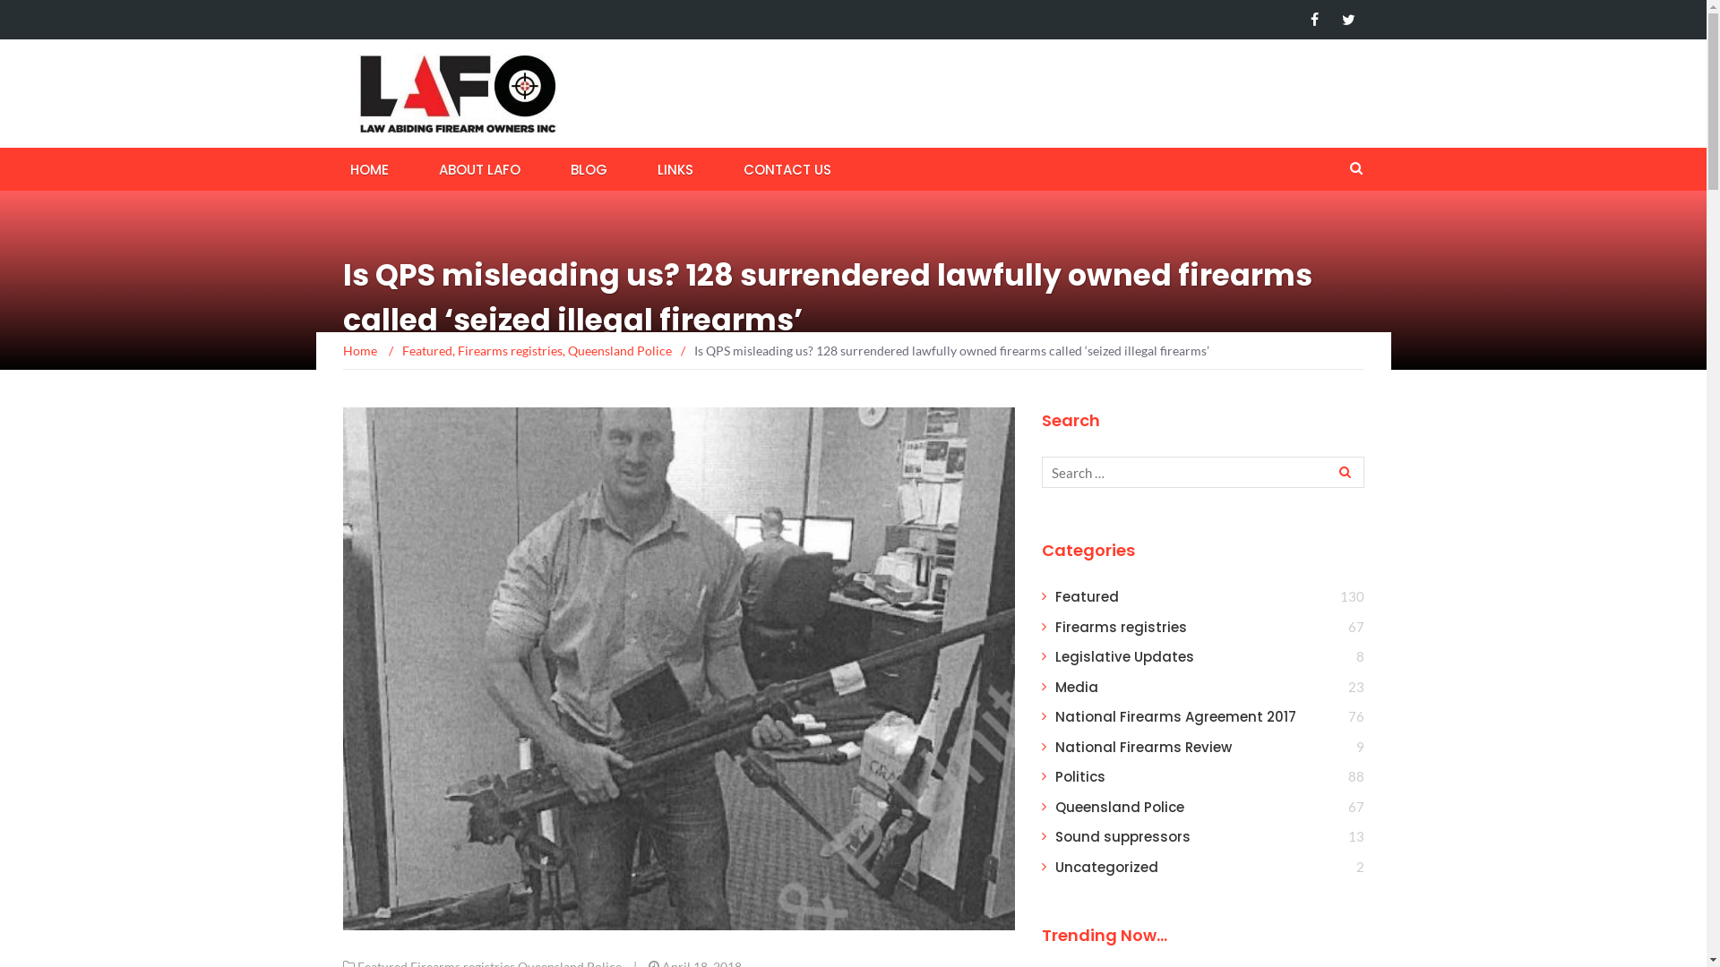 This screenshot has height=967, width=1720. Describe the element at coordinates (360, 351) in the screenshot. I see `Home` at that location.